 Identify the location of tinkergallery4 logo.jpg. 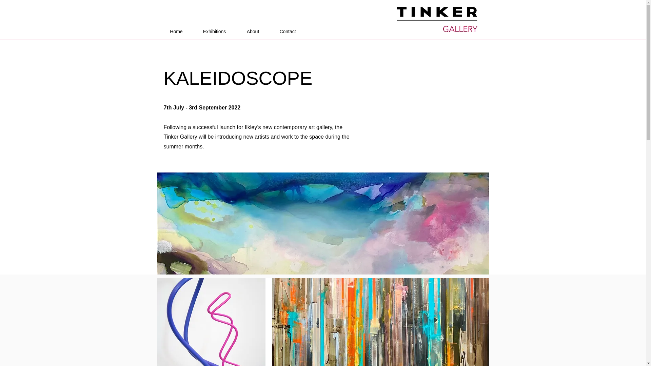
(436, 19).